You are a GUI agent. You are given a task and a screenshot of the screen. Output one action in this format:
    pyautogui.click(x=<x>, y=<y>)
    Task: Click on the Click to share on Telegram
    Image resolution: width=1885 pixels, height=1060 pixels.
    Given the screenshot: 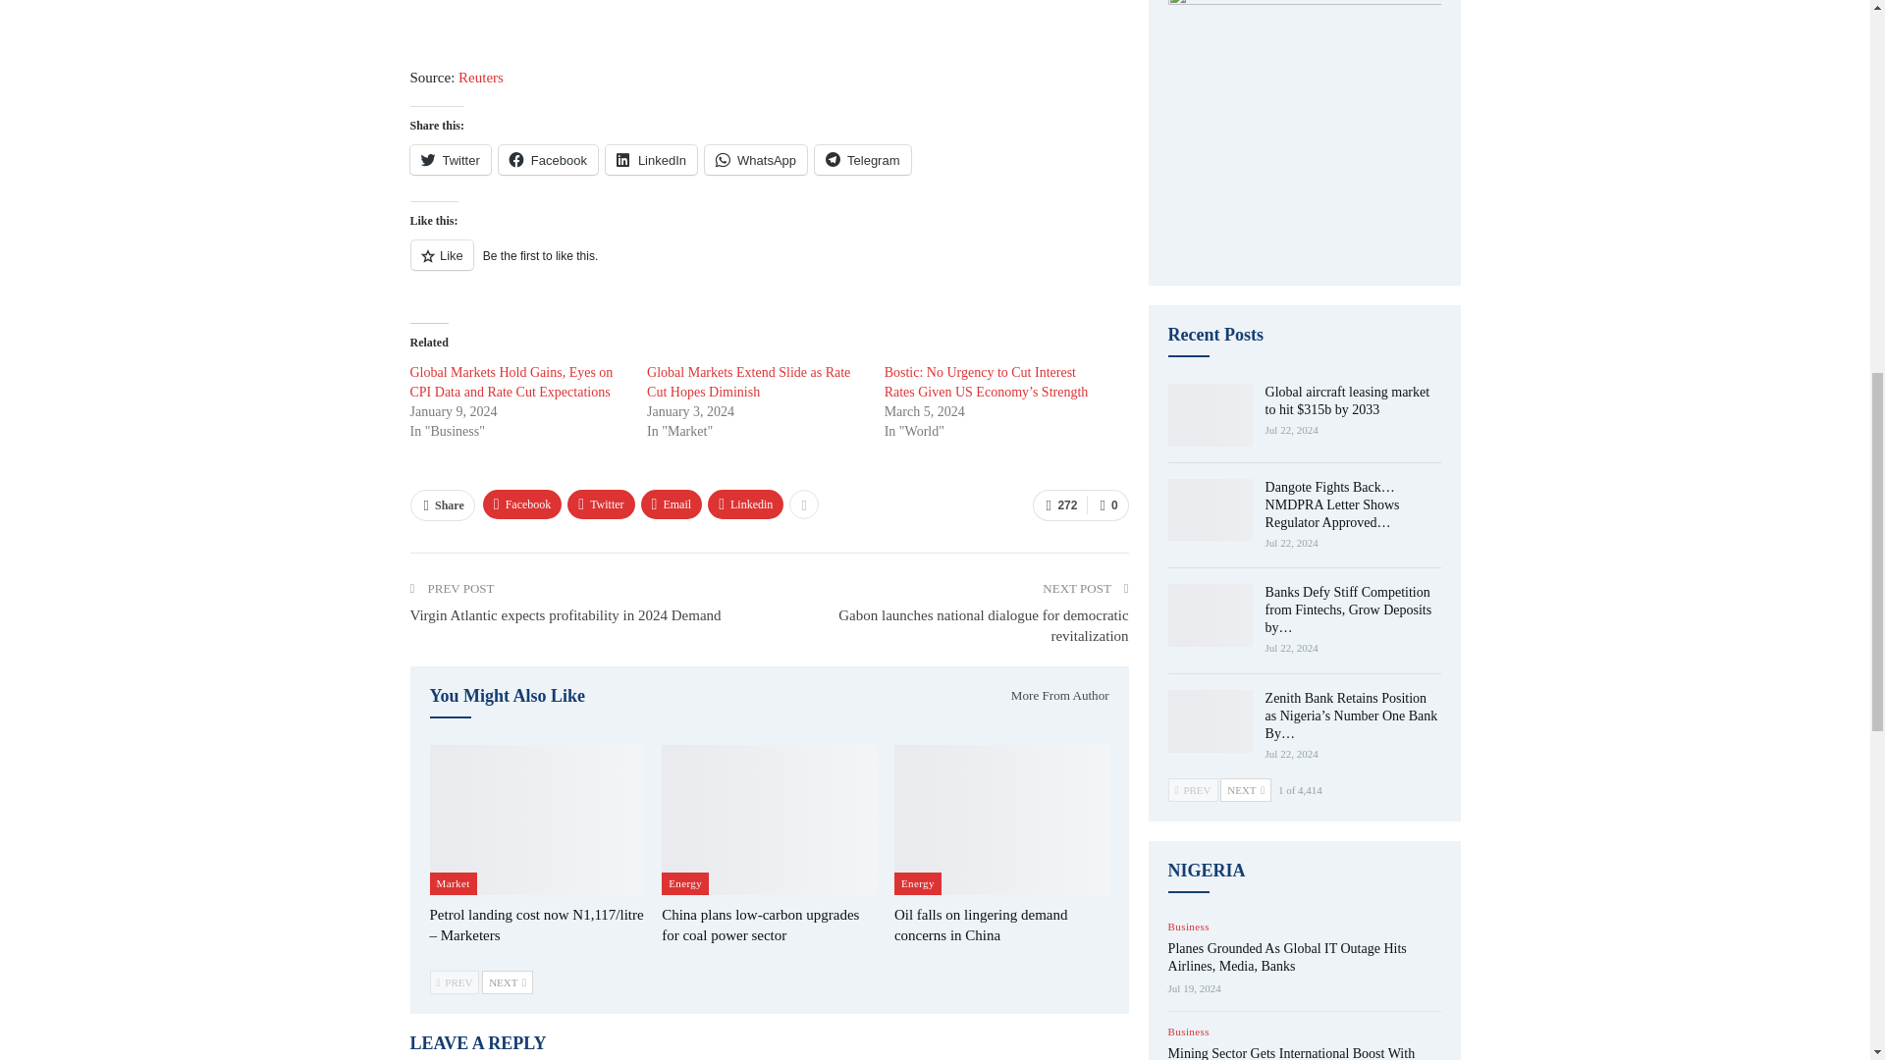 What is the action you would take?
    pyautogui.click(x=862, y=159)
    